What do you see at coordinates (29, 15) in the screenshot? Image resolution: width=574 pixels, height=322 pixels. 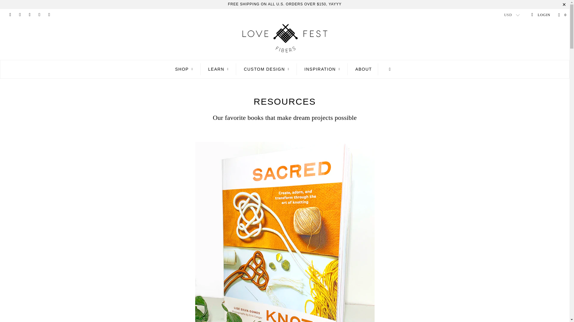 I see `Love Fest Fibers on Pinterest` at bounding box center [29, 15].